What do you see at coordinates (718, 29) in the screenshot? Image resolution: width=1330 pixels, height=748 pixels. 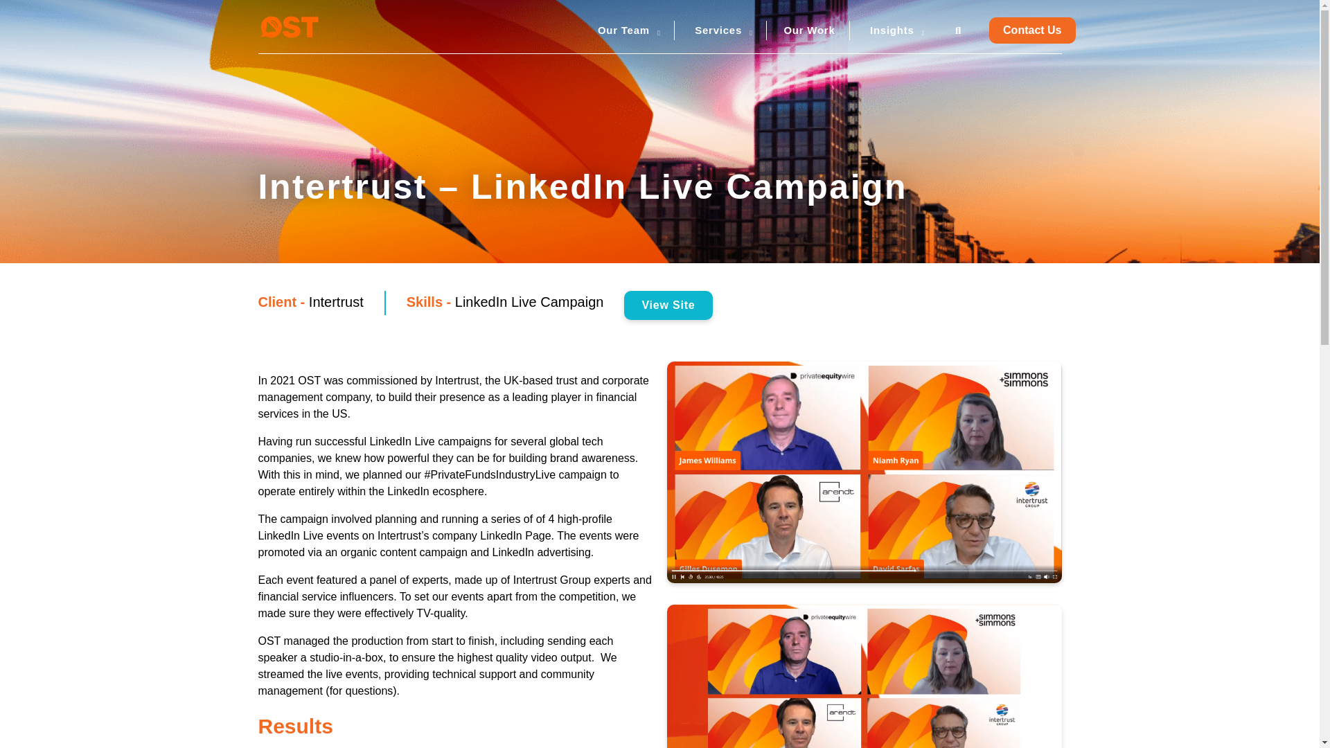 I see `Services` at bounding box center [718, 29].